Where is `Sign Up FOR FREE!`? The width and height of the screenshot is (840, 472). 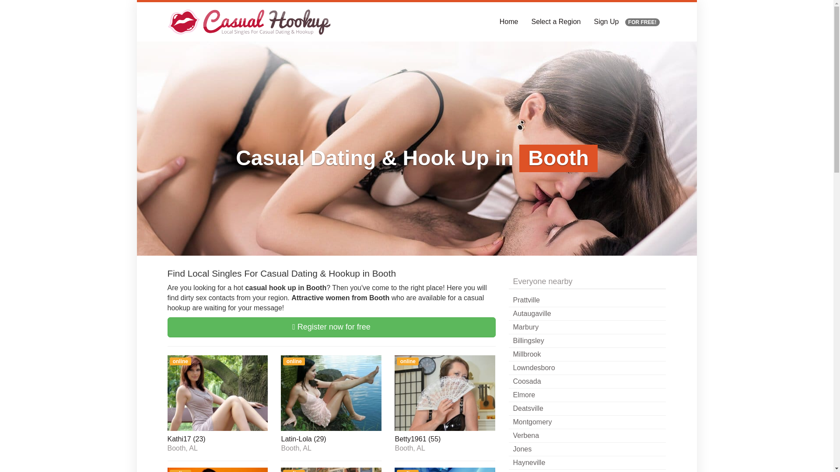 Sign Up FOR FREE! is located at coordinates (626, 22).